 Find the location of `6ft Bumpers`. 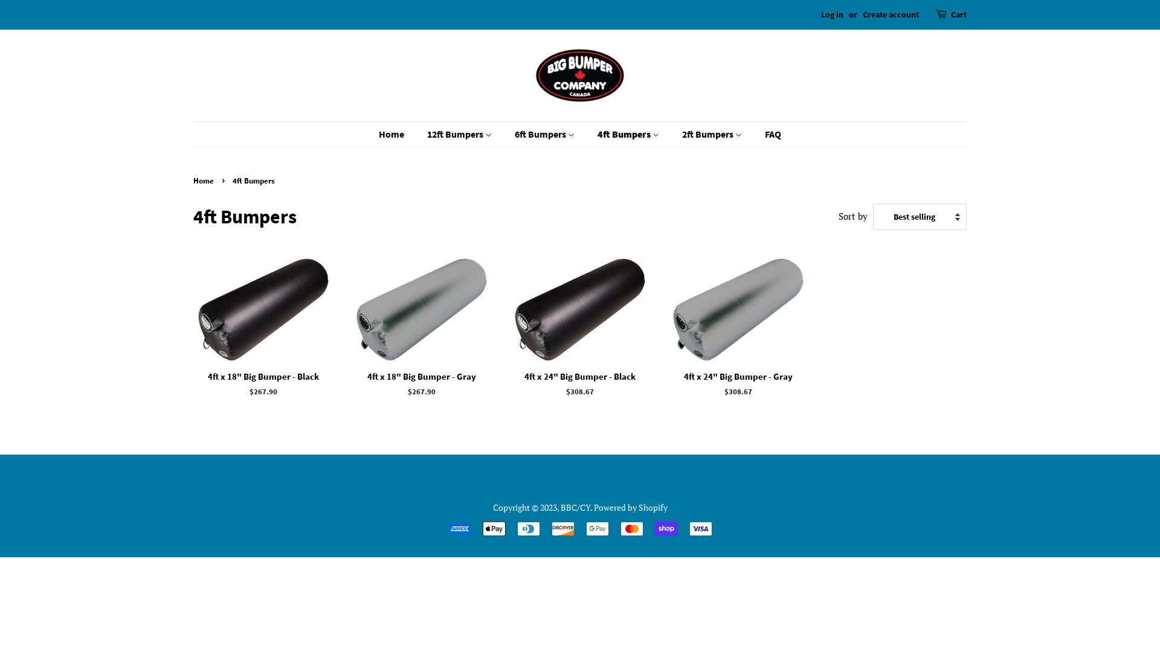

6ft Bumpers is located at coordinates (546, 134).